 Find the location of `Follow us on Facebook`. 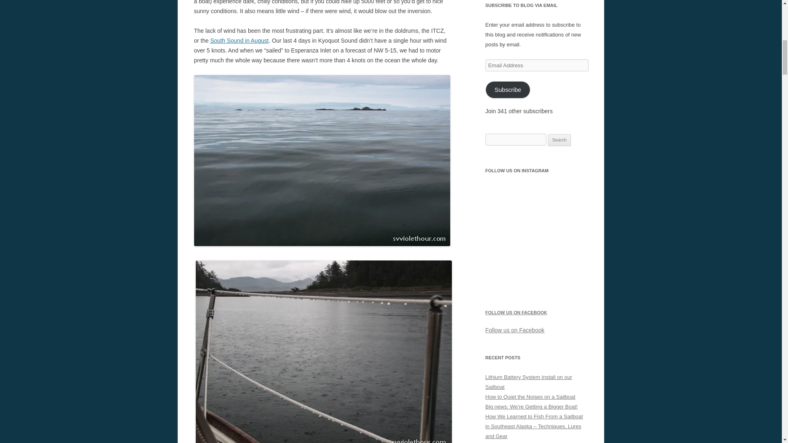

Follow us on Facebook is located at coordinates (515, 330).